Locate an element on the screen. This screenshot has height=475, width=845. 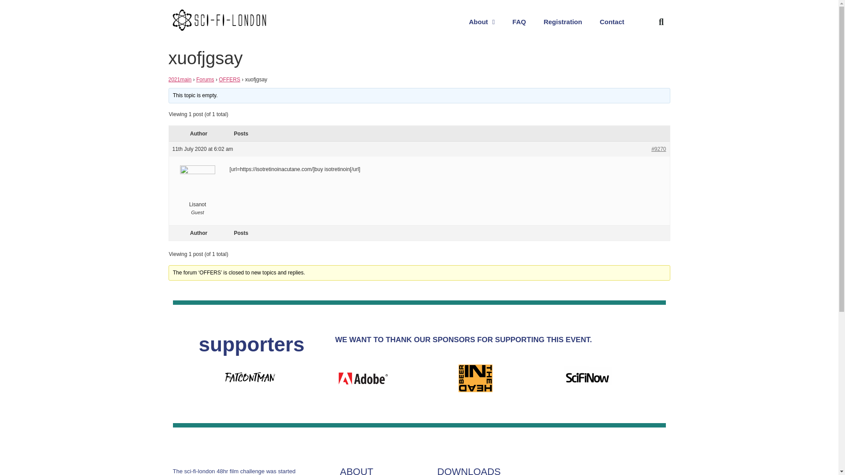
FAQ is located at coordinates (519, 22).